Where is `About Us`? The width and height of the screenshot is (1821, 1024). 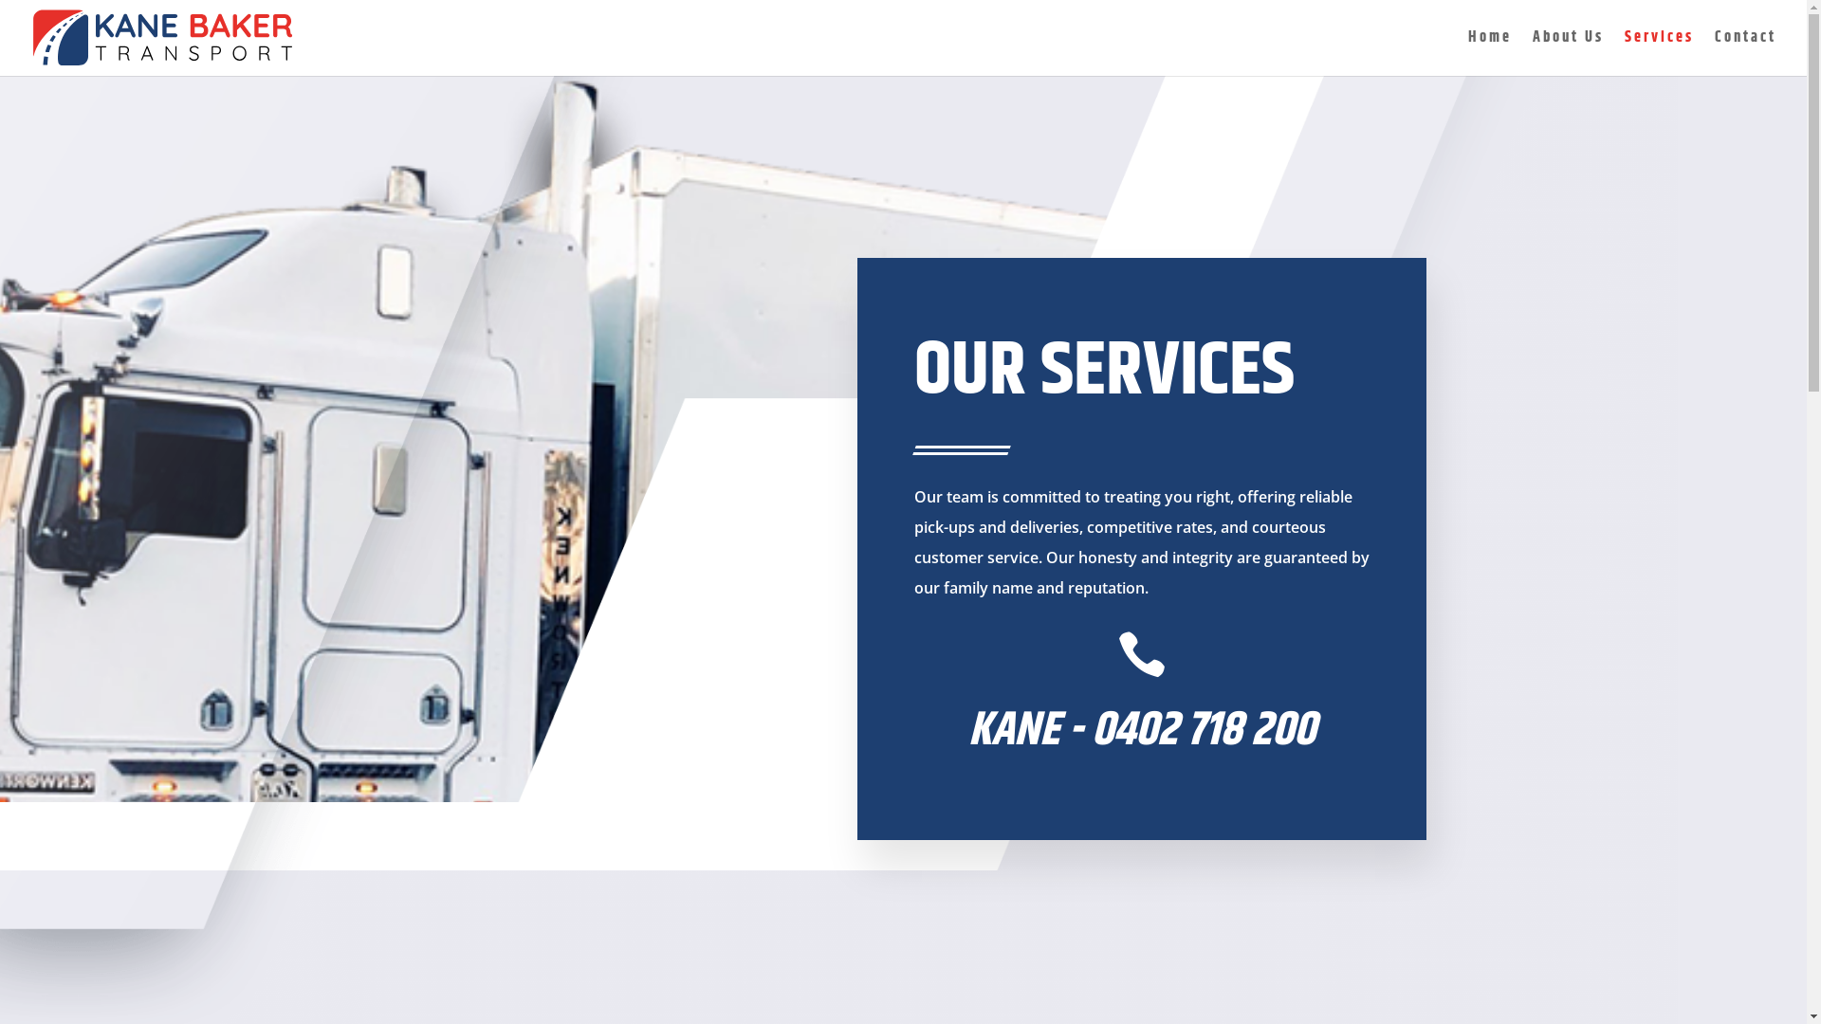
About Us is located at coordinates (1569, 53).